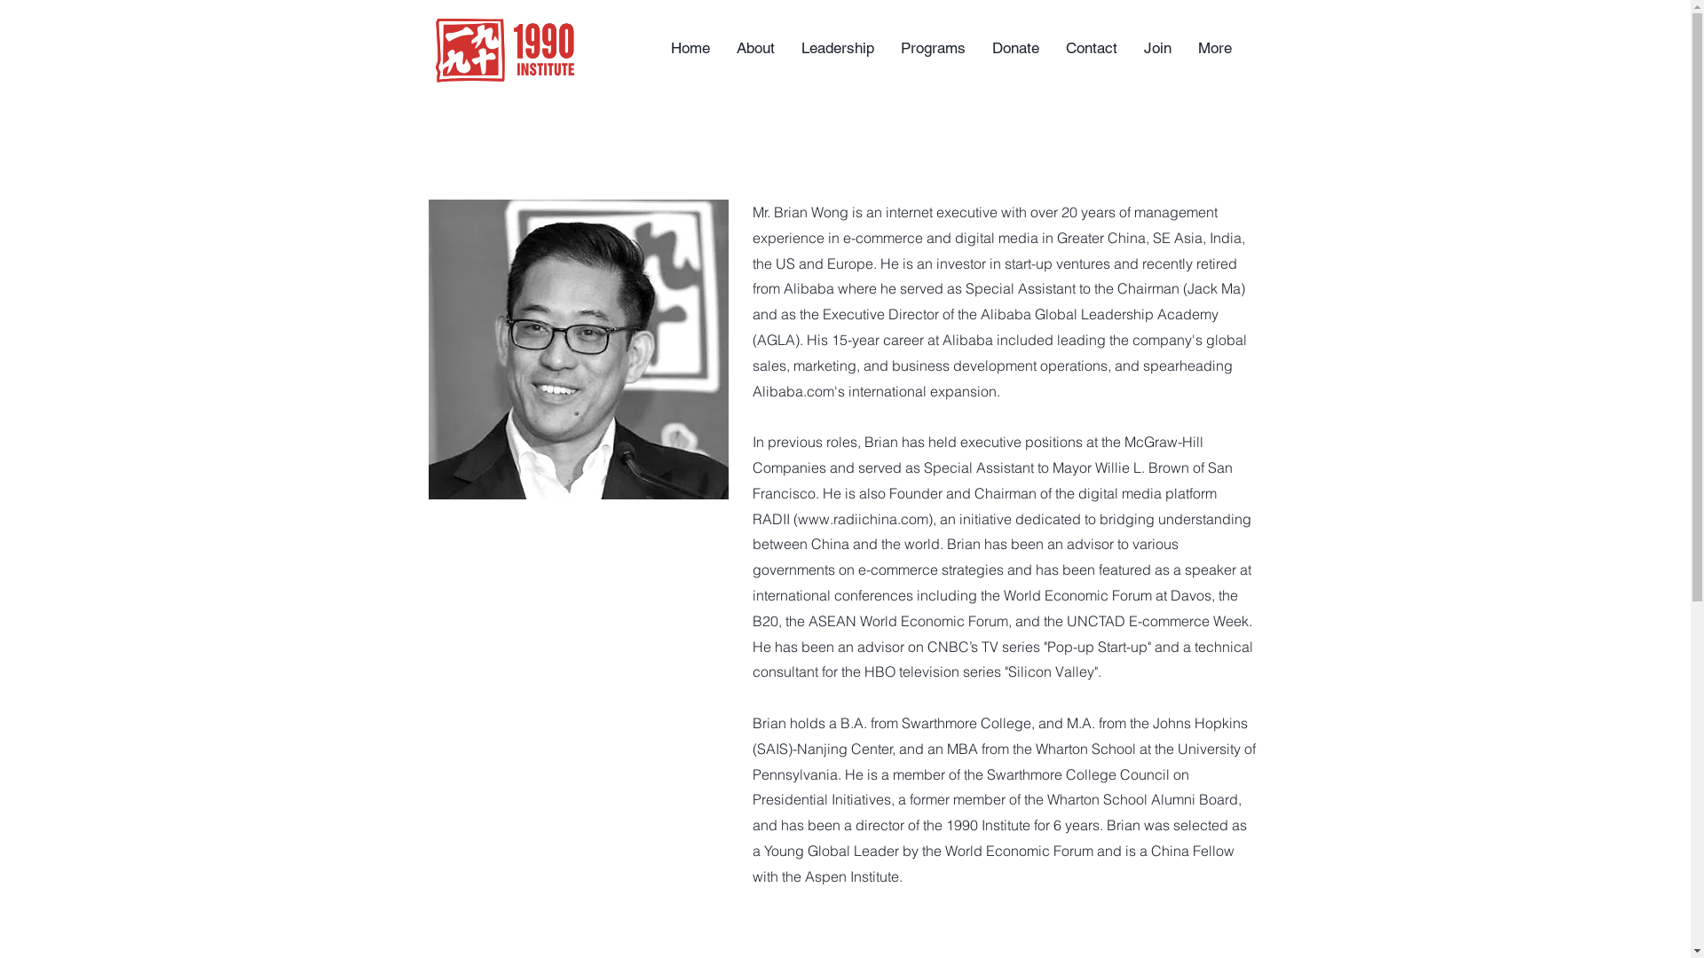  Describe the element at coordinates (690, 48) in the screenshot. I see `Home` at that location.